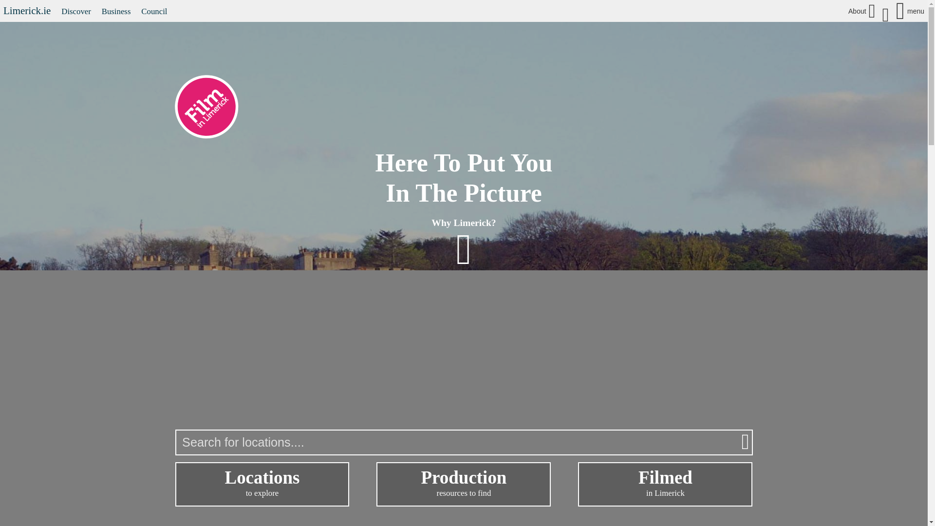 The width and height of the screenshot is (935, 526). What do you see at coordinates (27, 10) in the screenshot?
I see `Limerick.ie` at bounding box center [27, 10].